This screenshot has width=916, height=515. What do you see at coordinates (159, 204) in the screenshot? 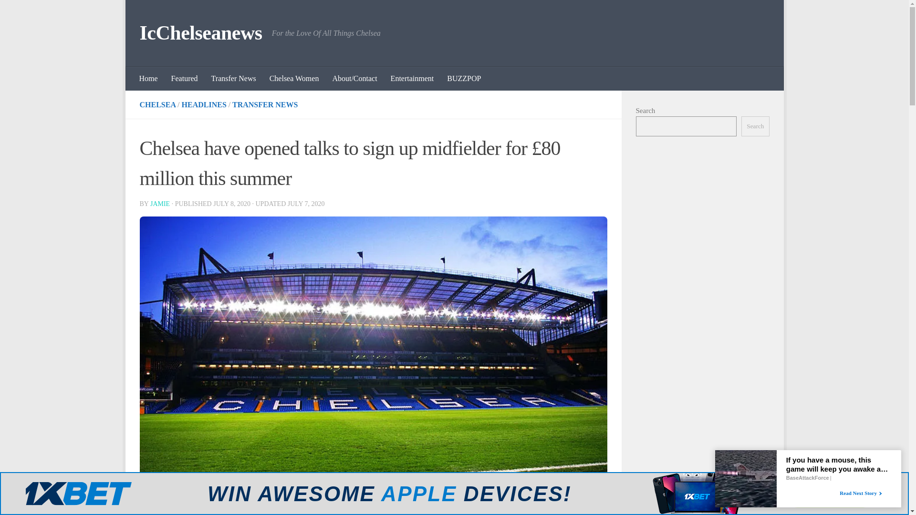
I see `JAMIE` at bounding box center [159, 204].